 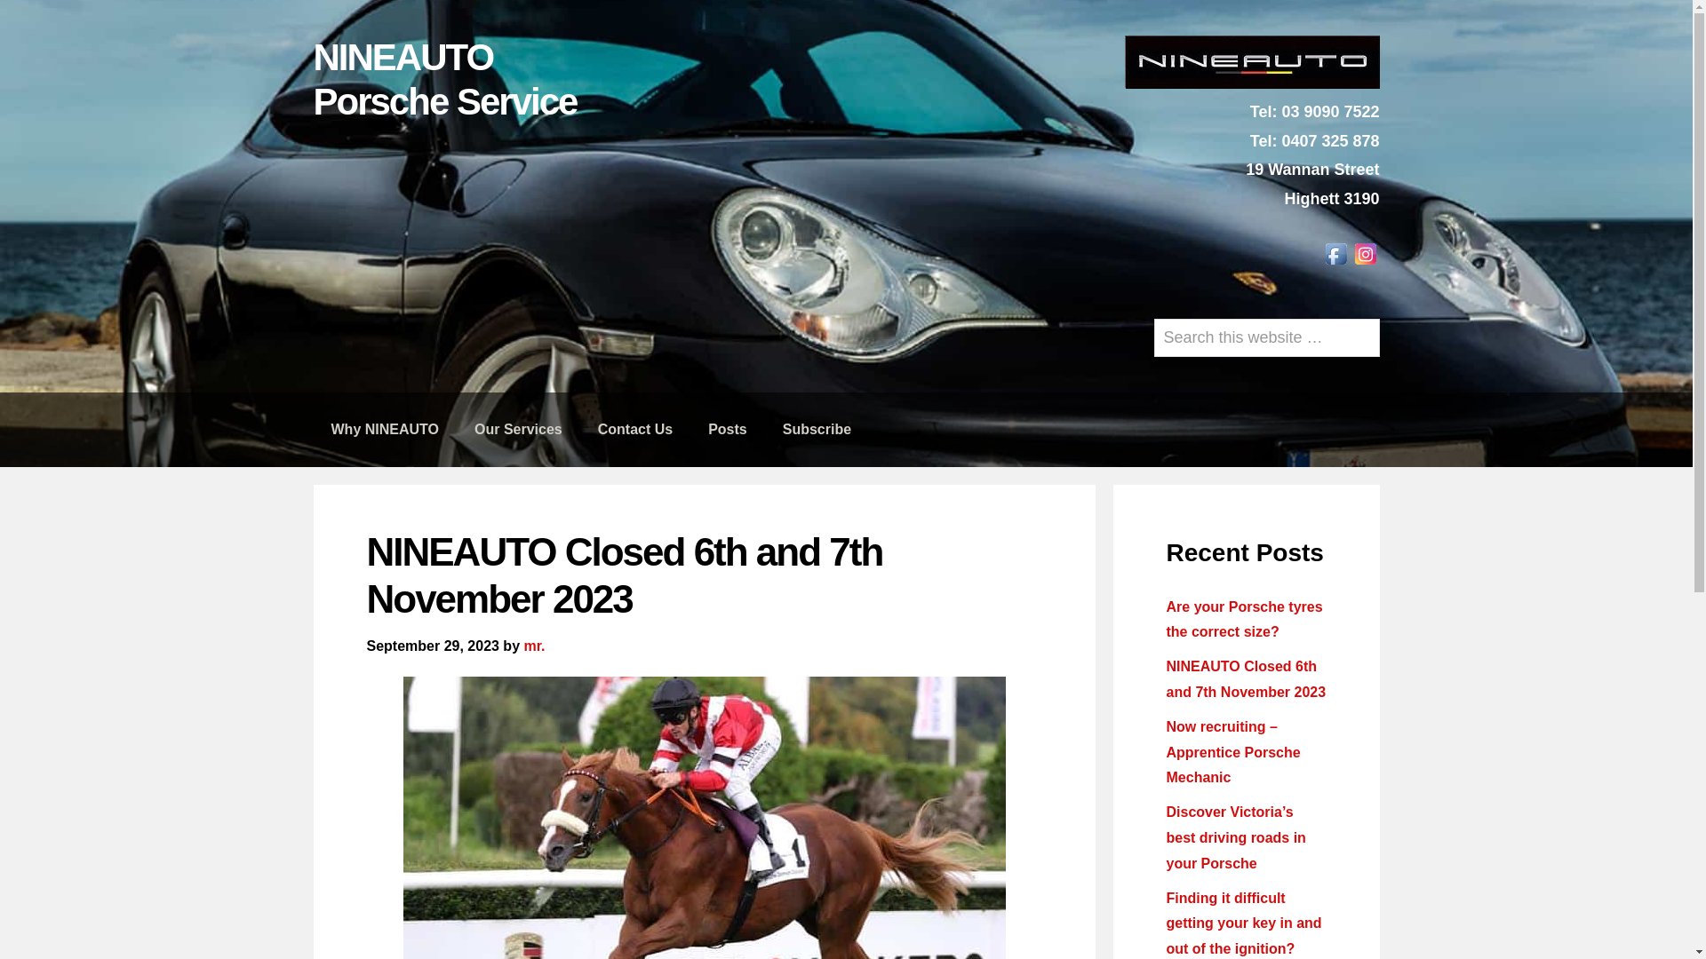 I want to click on Are your Porsche tyres the correct size?, so click(x=1244, y=620).